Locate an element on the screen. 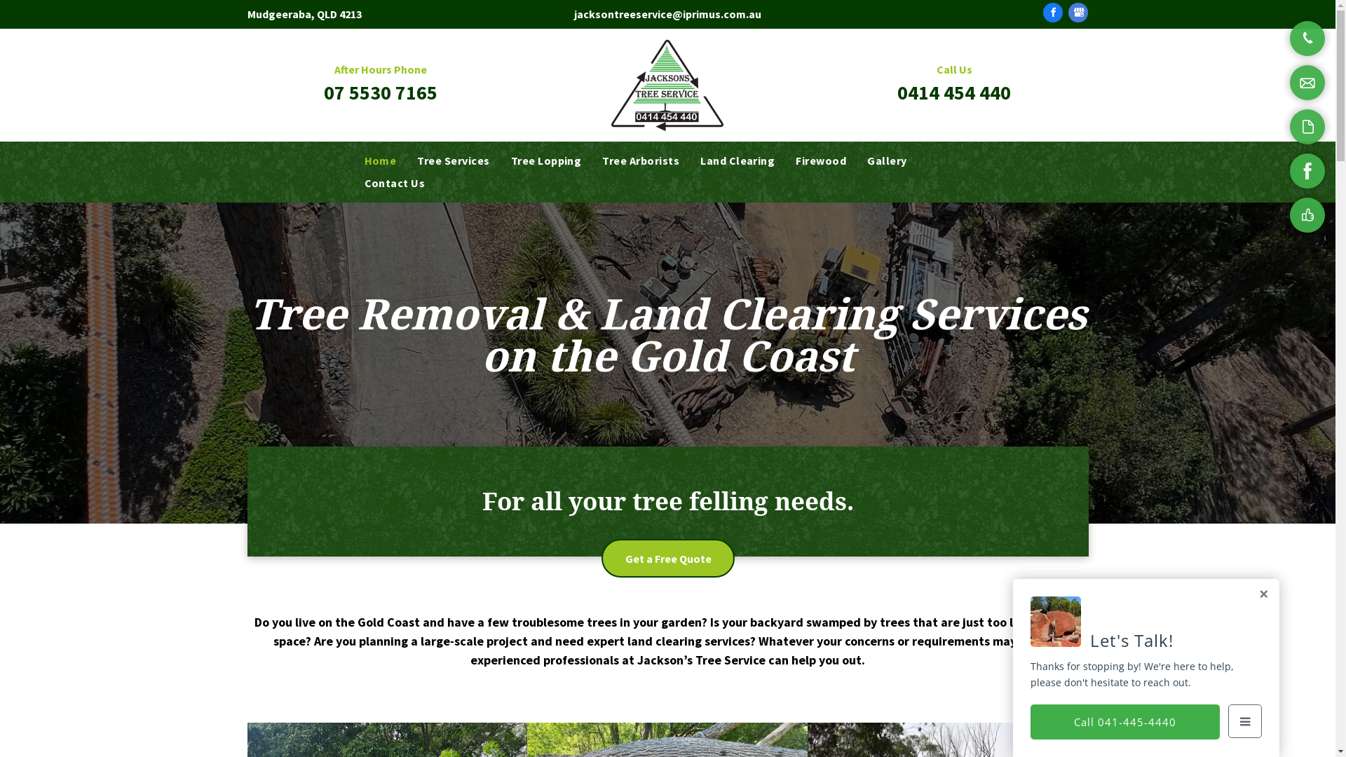 The image size is (1346, 757). Get a Free Quote is located at coordinates (668, 558).